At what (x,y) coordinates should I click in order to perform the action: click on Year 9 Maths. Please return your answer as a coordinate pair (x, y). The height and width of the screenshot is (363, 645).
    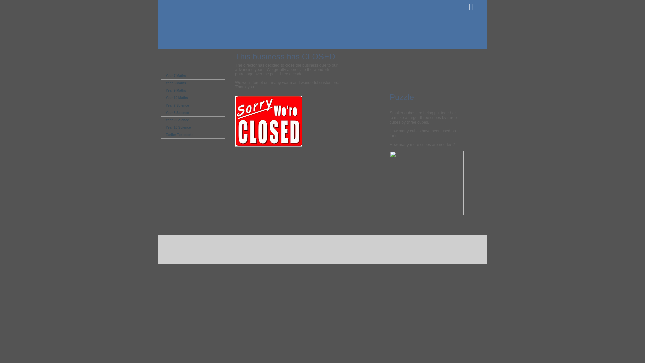
    Looking at the image, I should click on (193, 91).